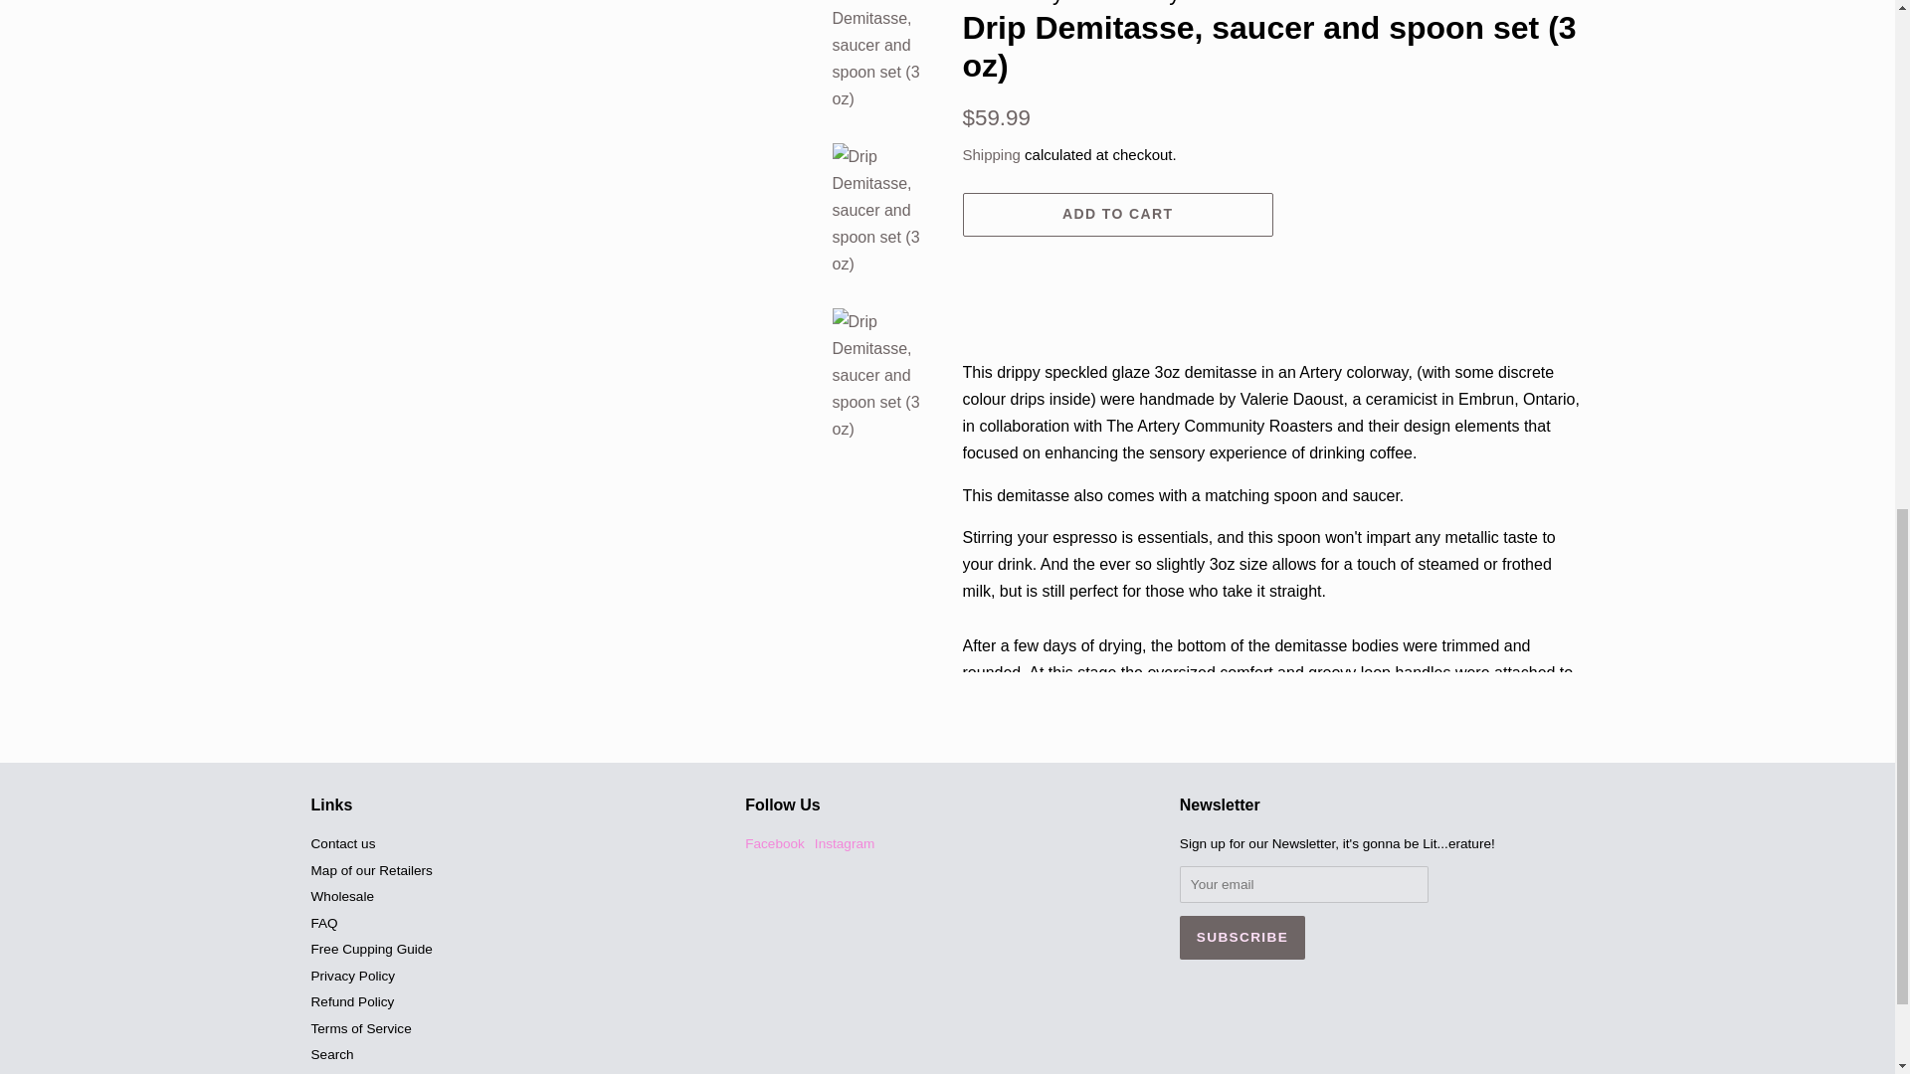 This screenshot has height=1074, width=1910. Describe the element at coordinates (845, 843) in the screenshot. I see `The Artery Community Roasters on Instagram` at that location.